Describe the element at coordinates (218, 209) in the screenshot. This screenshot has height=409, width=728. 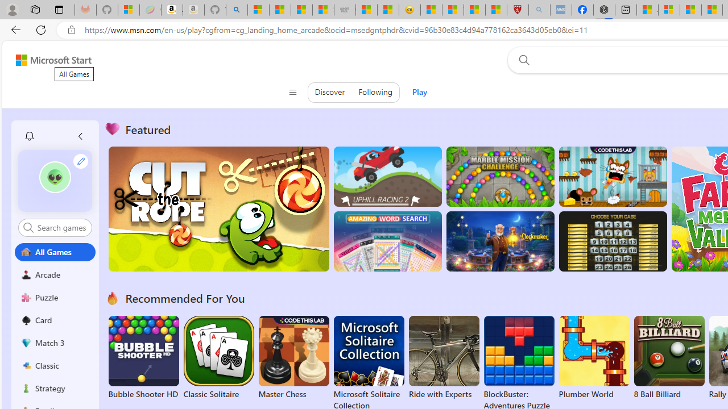
I see `Cut the Rope` at that location.